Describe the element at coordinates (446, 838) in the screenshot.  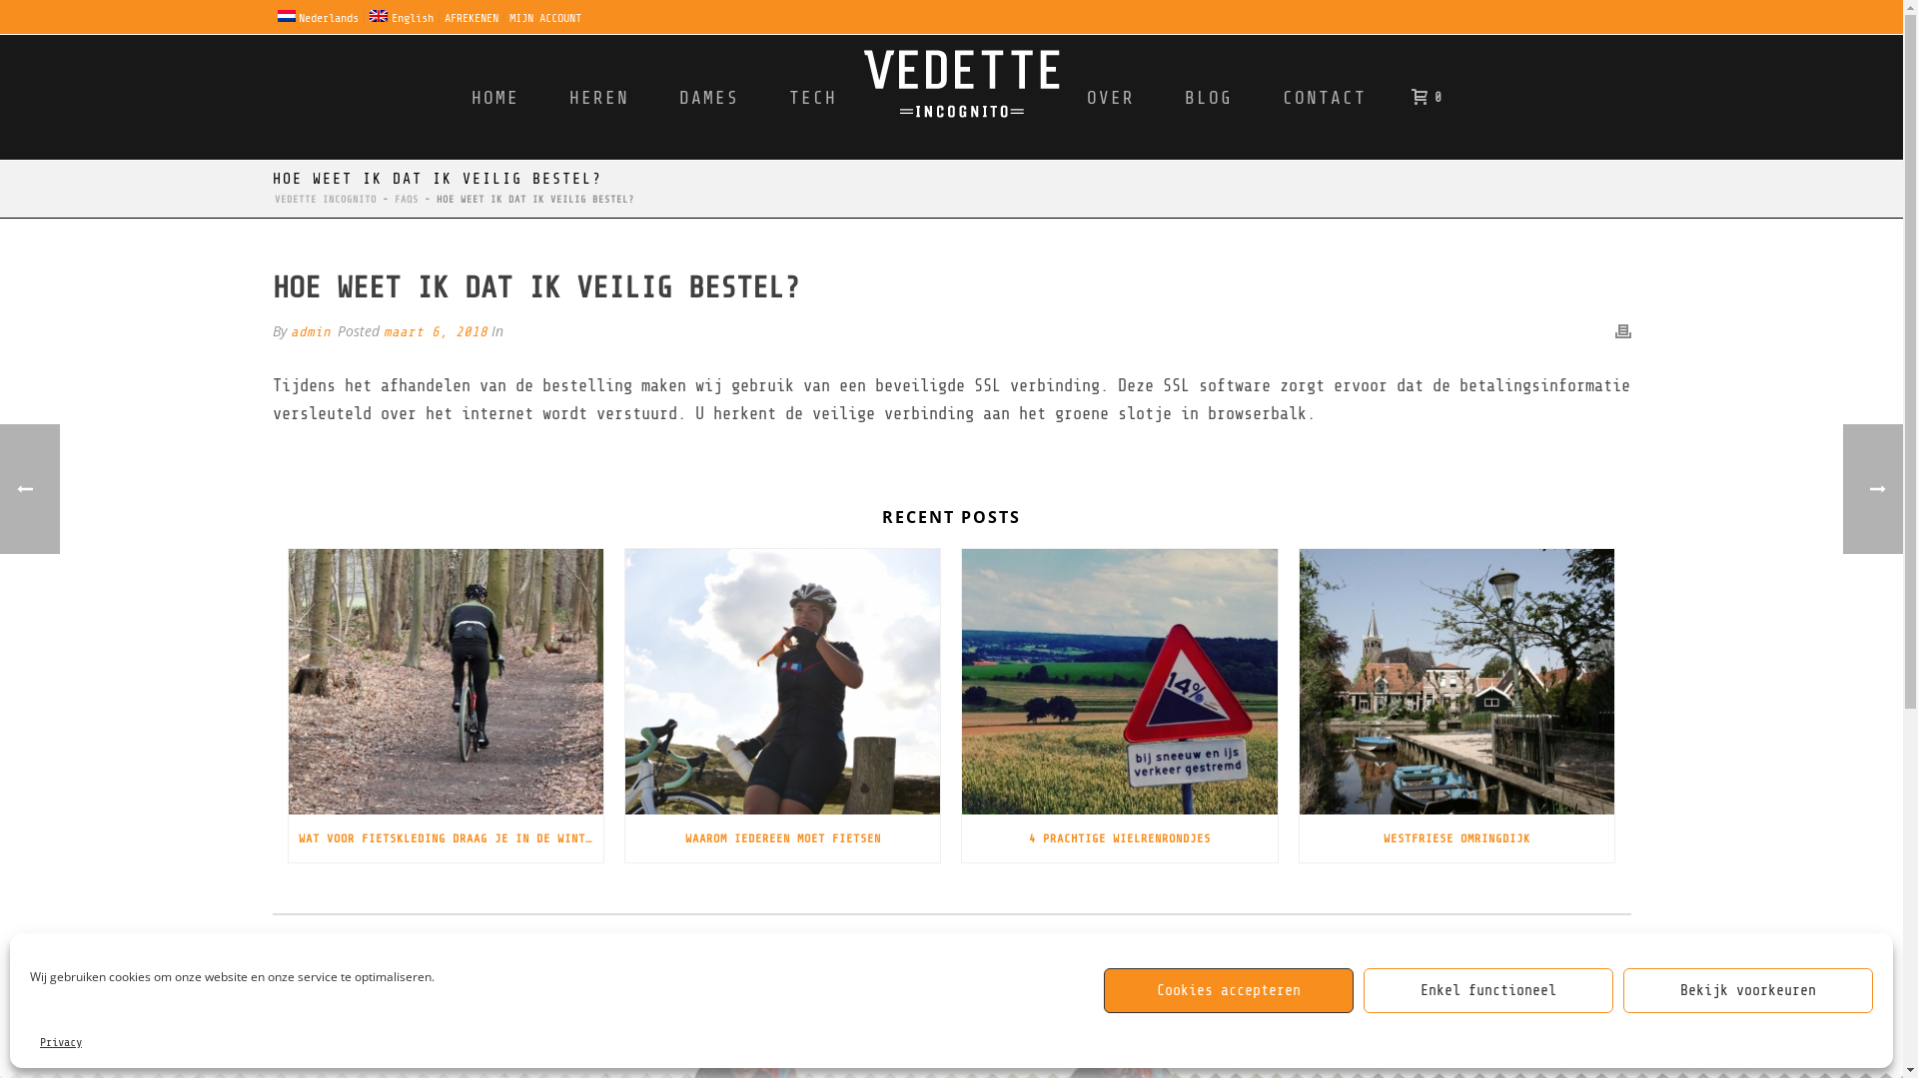
I see `WAT VOOR FIETSKLEDING DRAAG JE IN DE WINTER?` at that location.